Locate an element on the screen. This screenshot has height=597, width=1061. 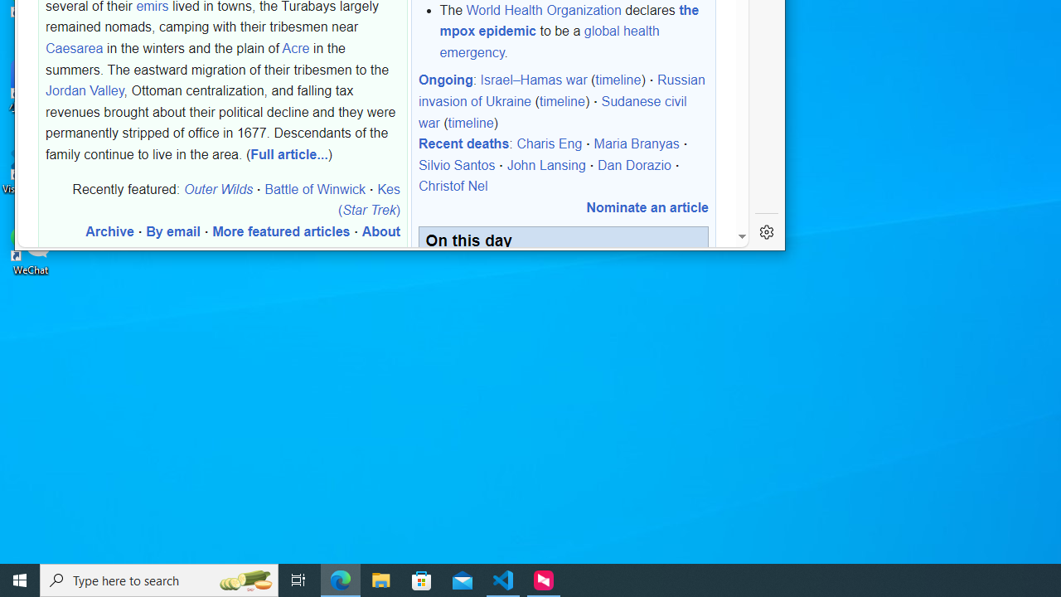
John Lansing is located at coordinates (545, 165).